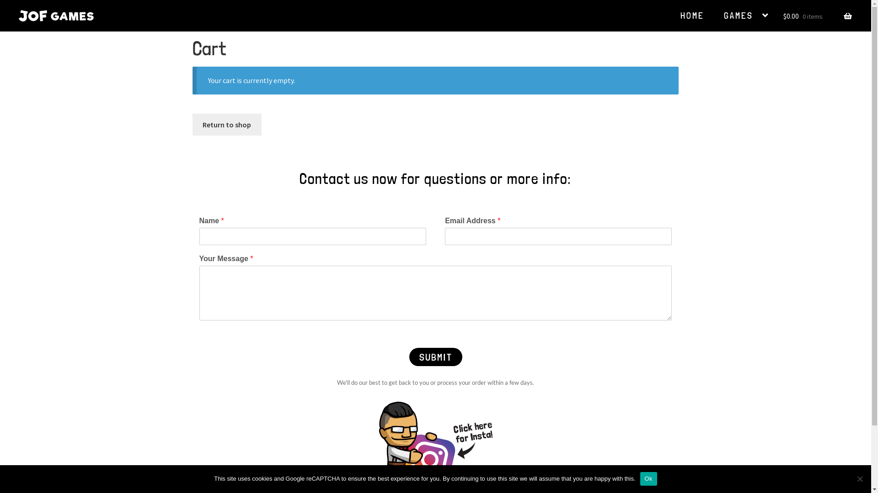 The height and width of the screenshot is (493, 878). Describe the element at coordinates (692, 16) in the screenshot. I see `HOME` at that location.